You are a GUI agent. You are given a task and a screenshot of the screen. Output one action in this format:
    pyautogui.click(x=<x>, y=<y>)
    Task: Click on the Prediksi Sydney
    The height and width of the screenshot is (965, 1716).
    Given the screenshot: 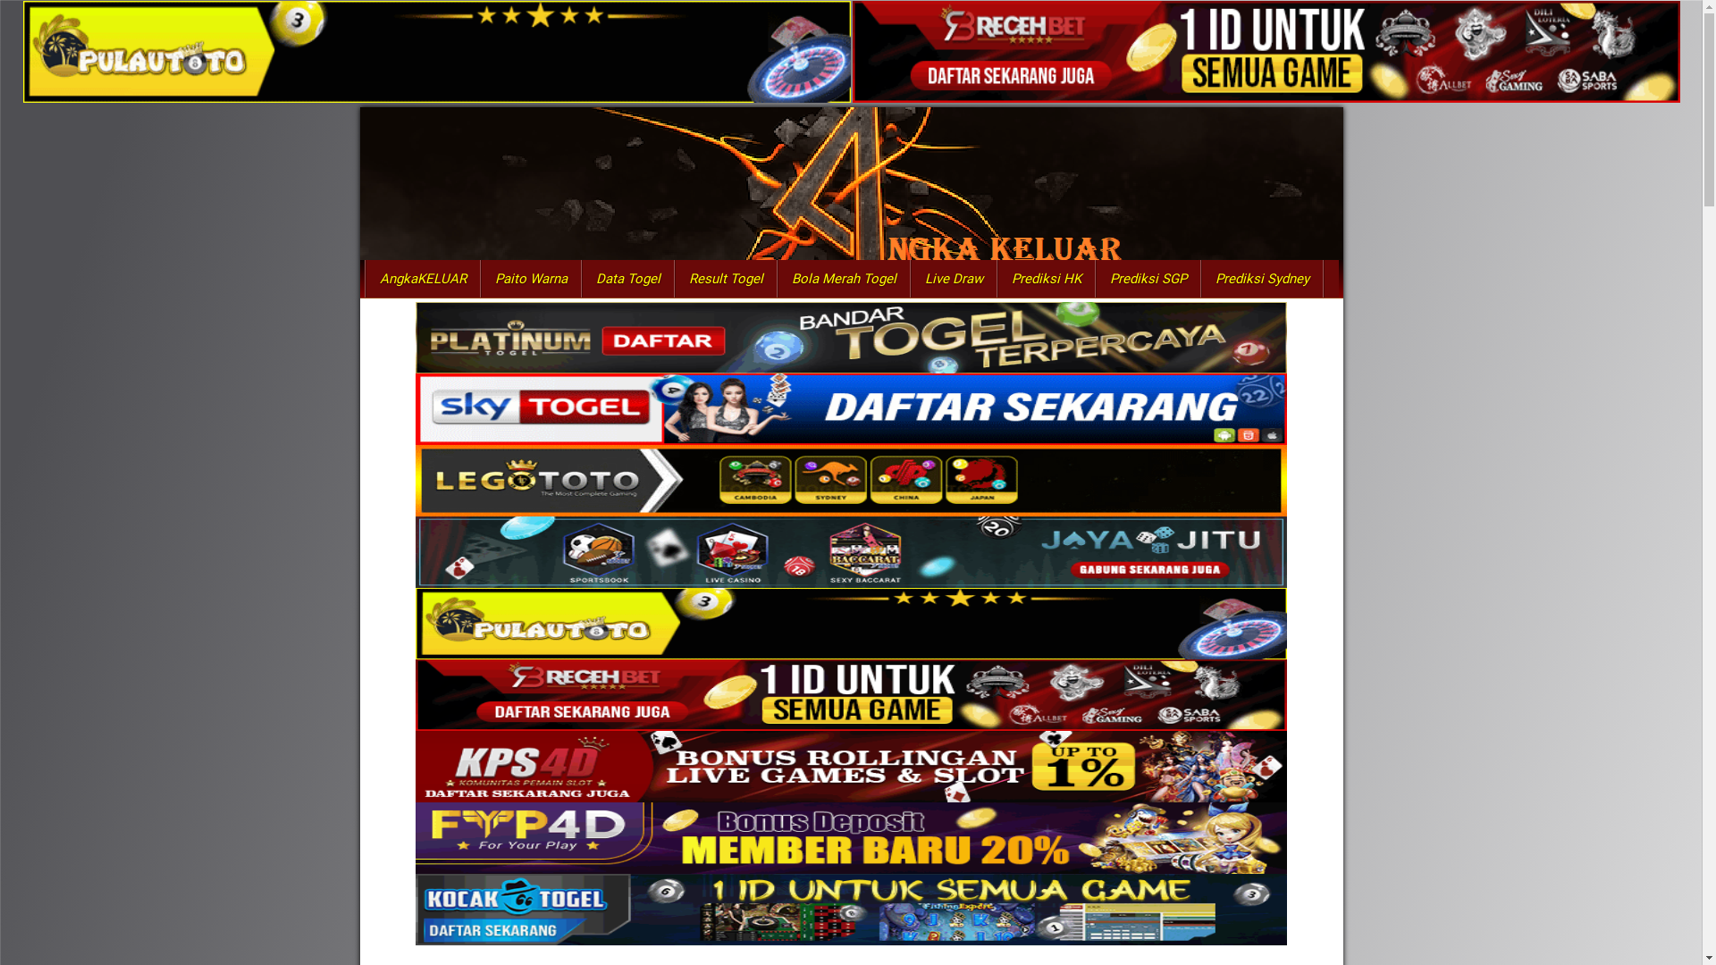 What is the action you would take?
    pyautogui.click(x=1262, y=279)
    